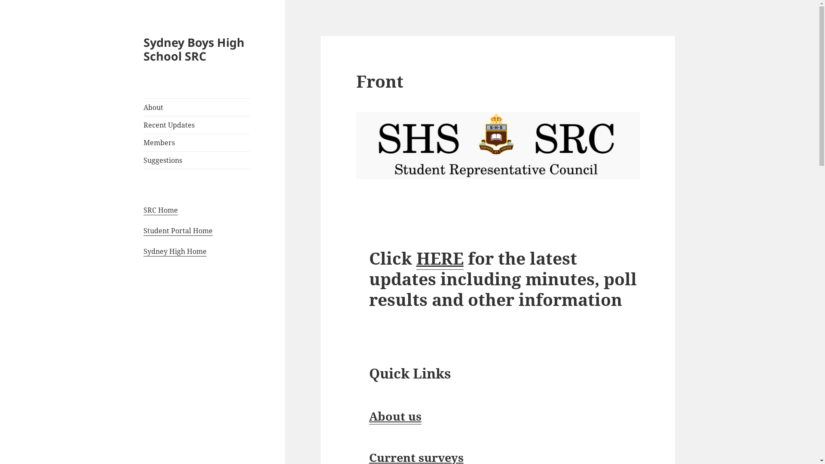  Describe the element at coordinates (197, 125) in the screenshot. I see `Recent Updates` at that location.